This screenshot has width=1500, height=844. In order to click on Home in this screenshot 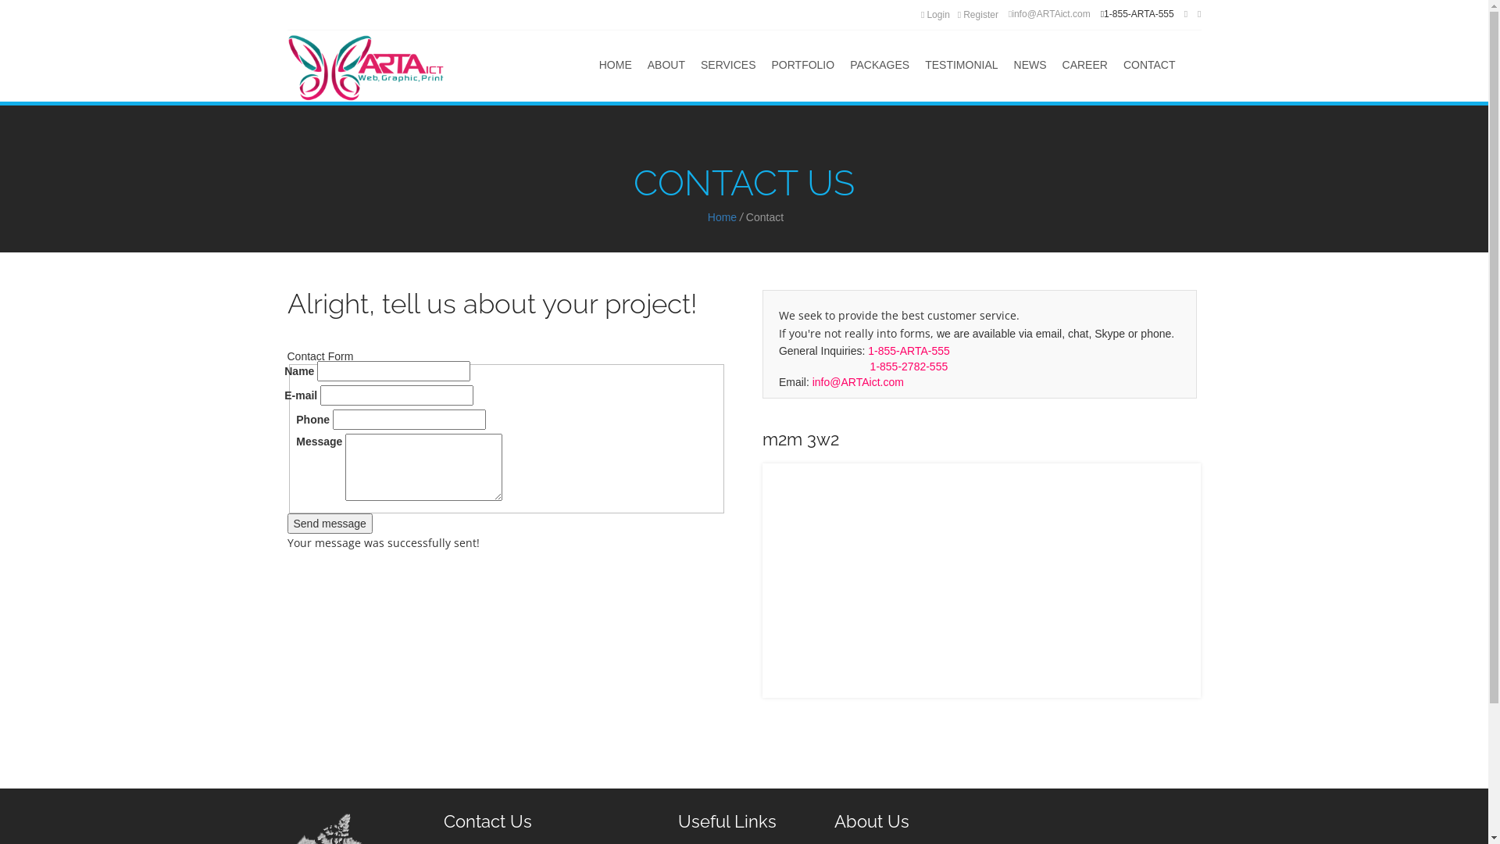, I will do `click(722, 217)`.